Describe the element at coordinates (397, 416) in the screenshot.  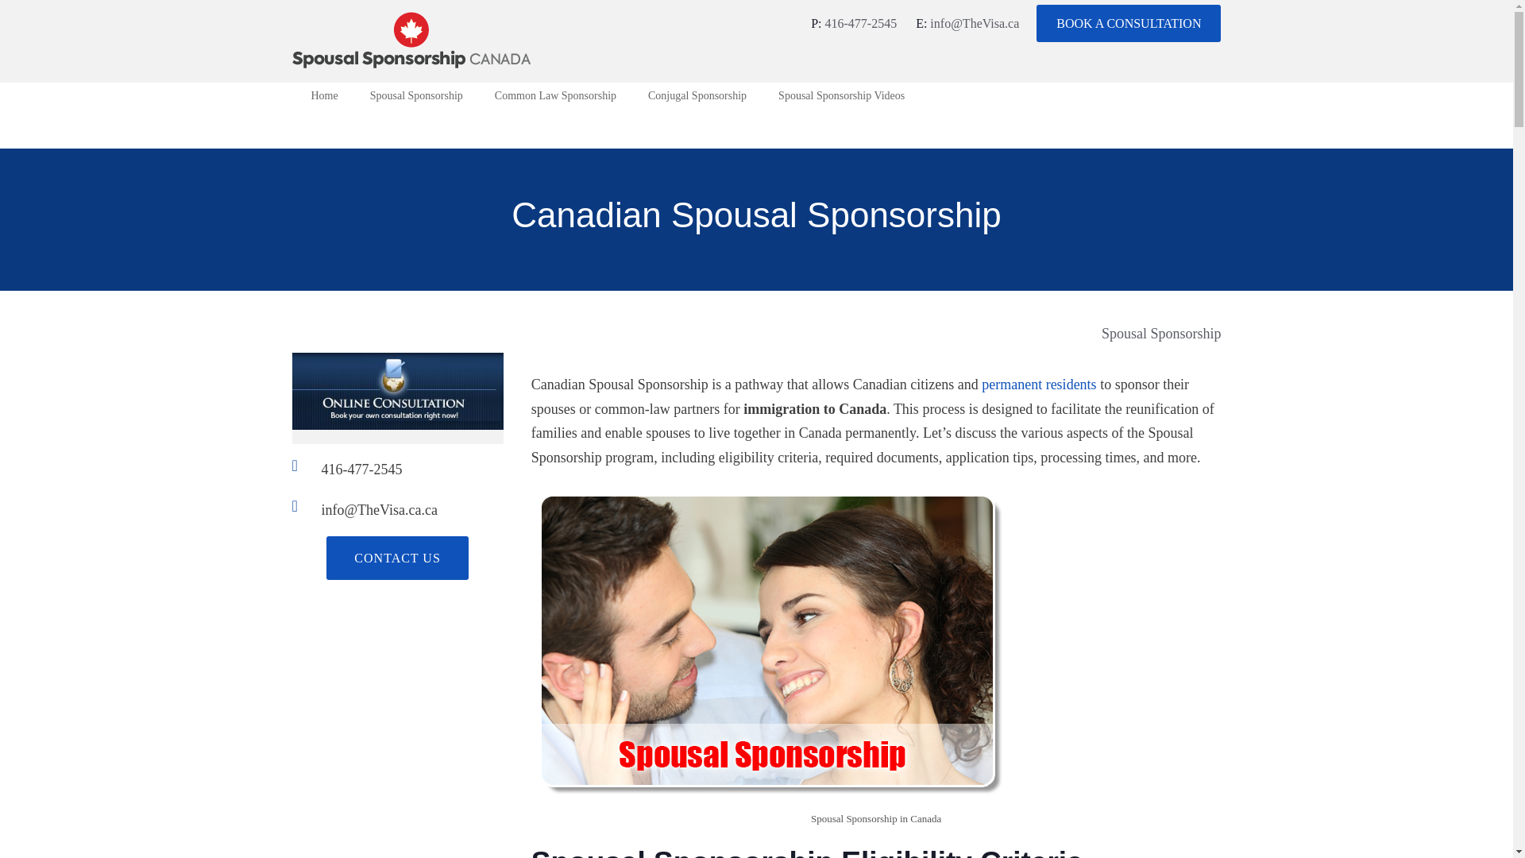
I see `Book a Consultation Today` at that location.